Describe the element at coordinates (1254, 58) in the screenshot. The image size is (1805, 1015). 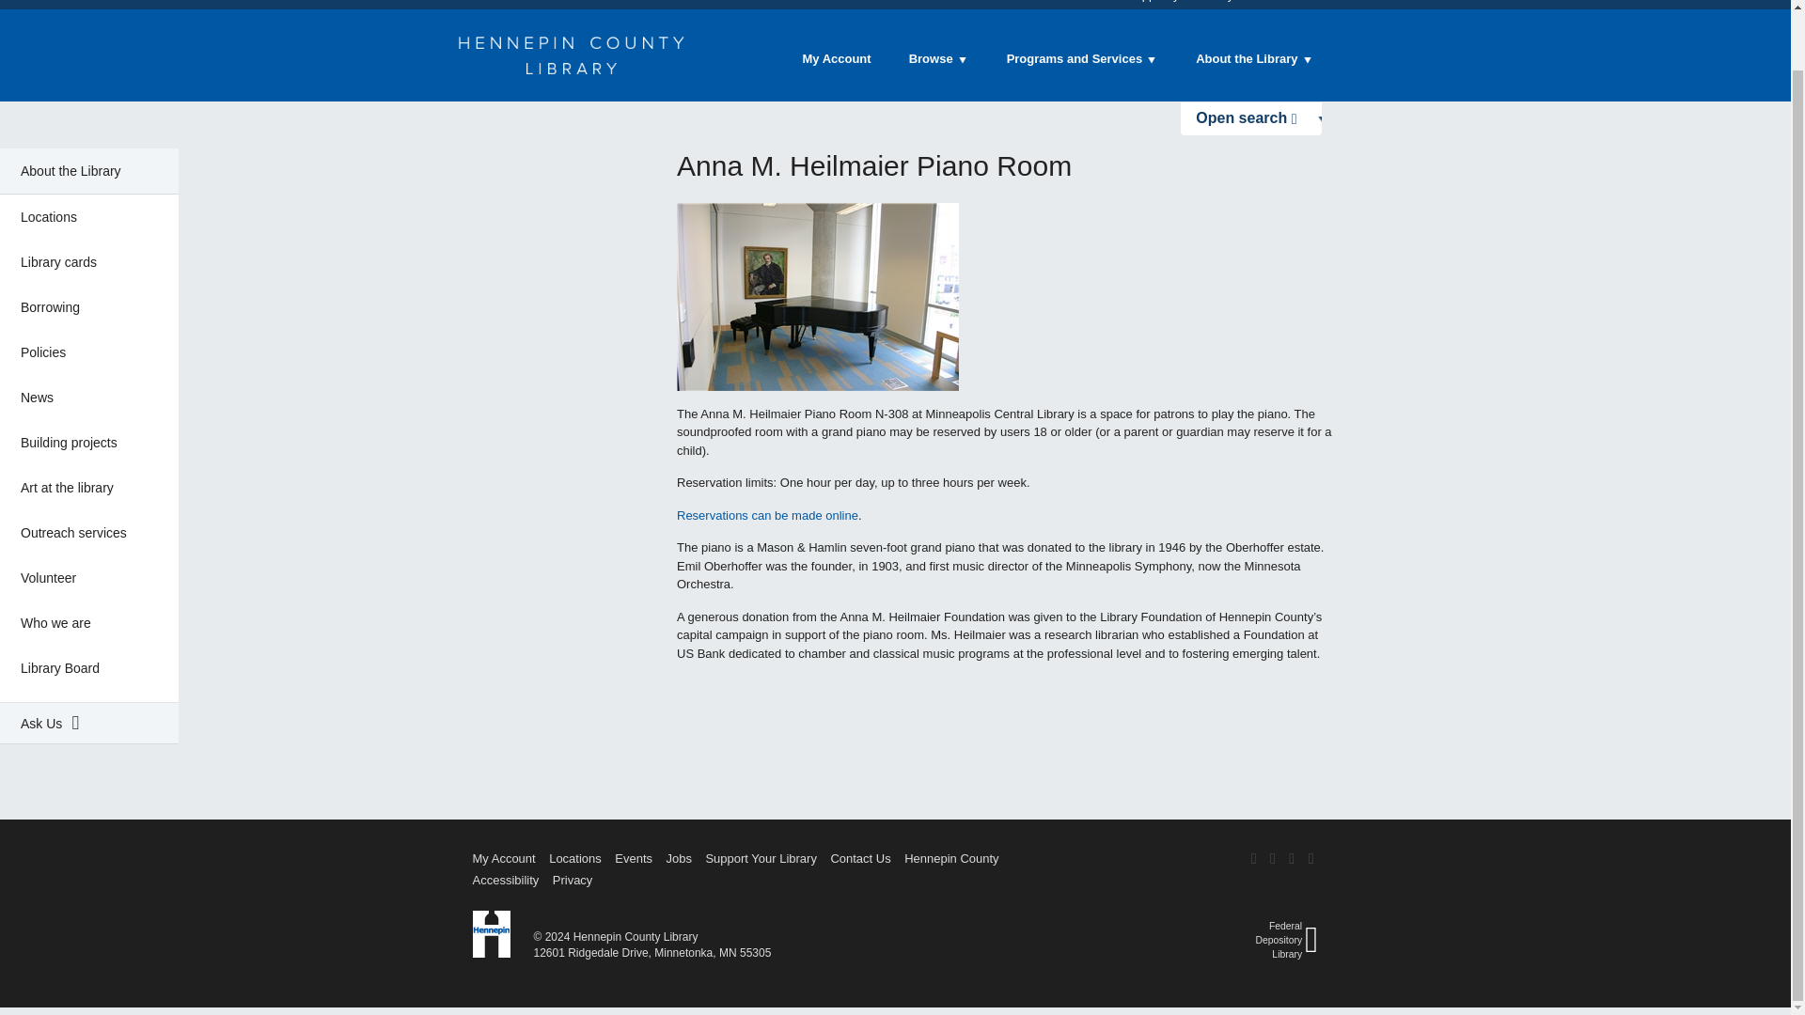
I see `About the Library` at that location.